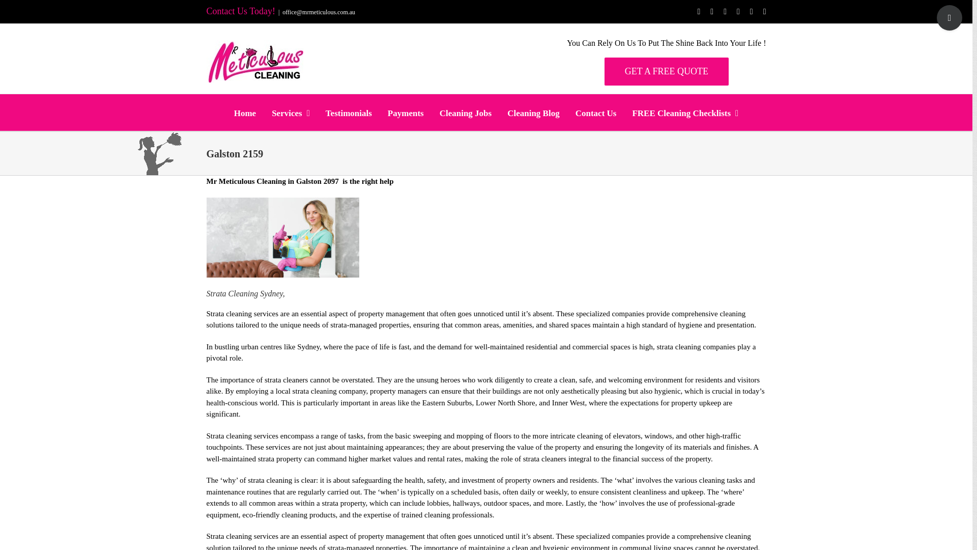  Describe the element at coordinates (595, 113) in the screenshot. I see `Contact Us` at that location.